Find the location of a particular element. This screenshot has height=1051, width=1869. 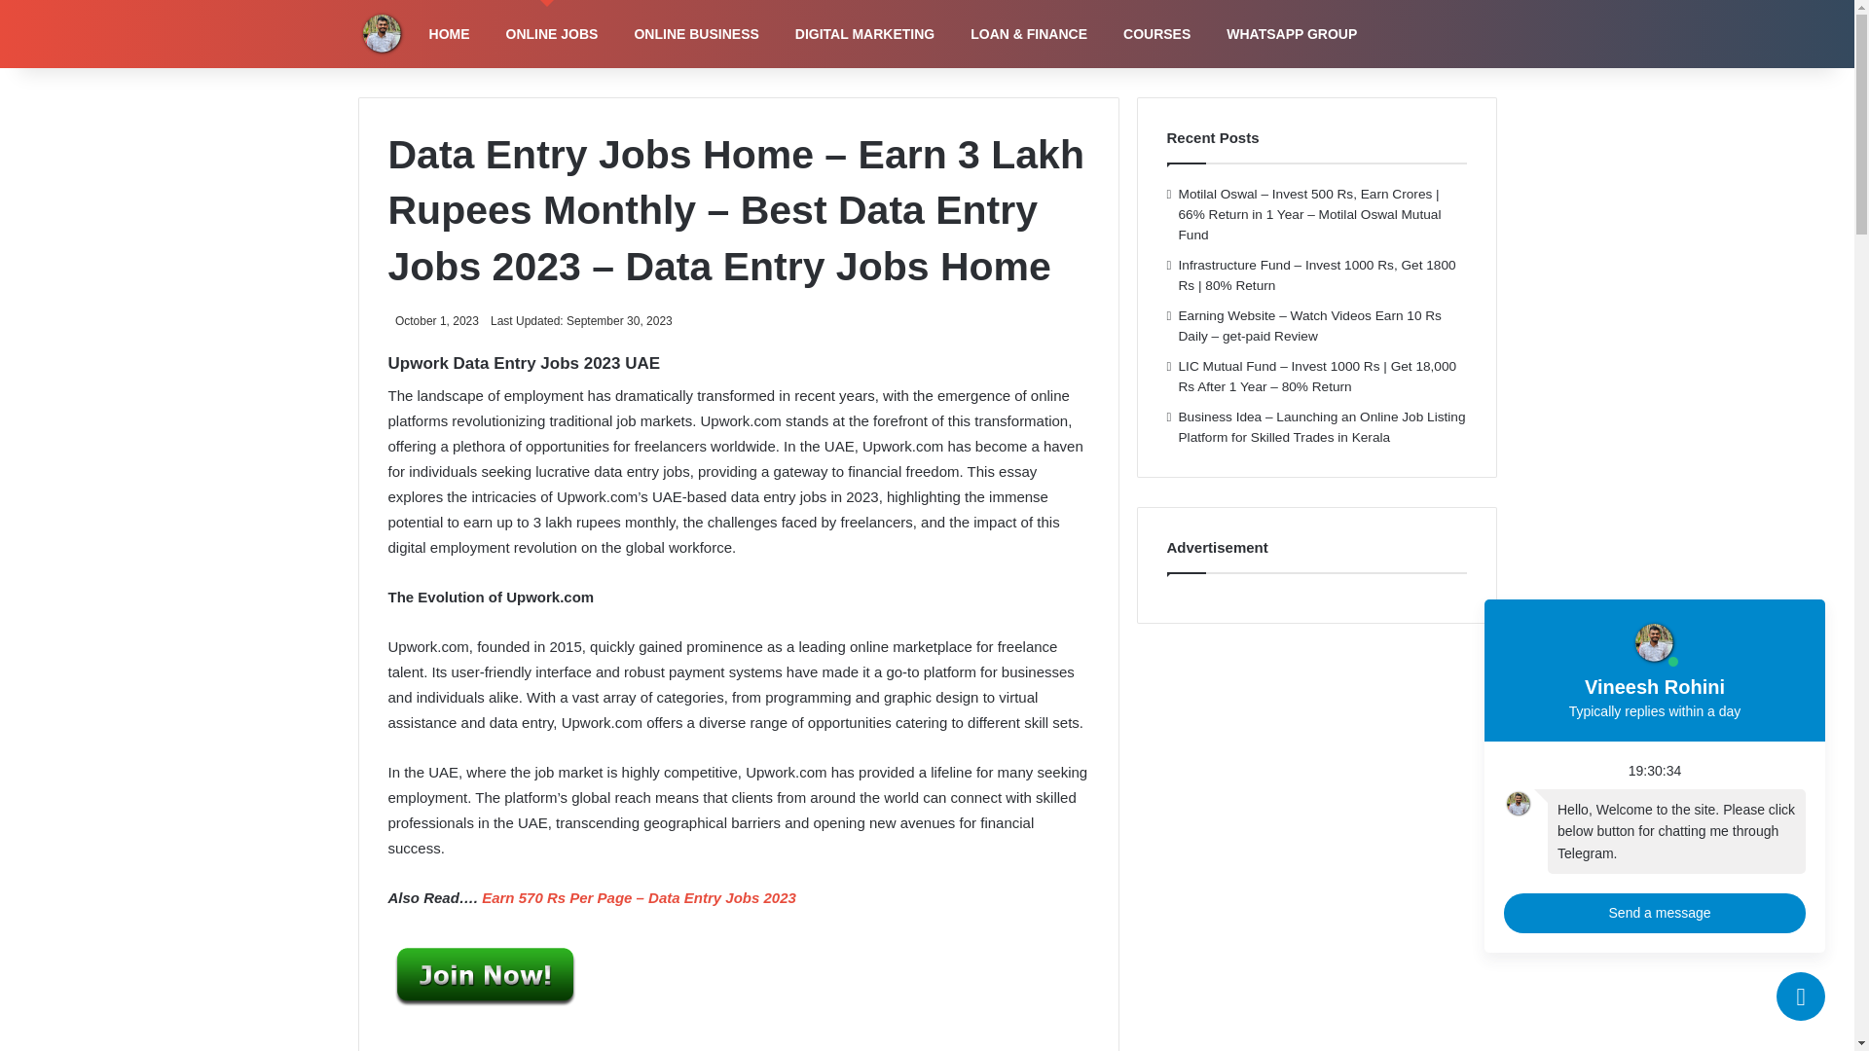

COURSES is located at coordinates (1152, 34).